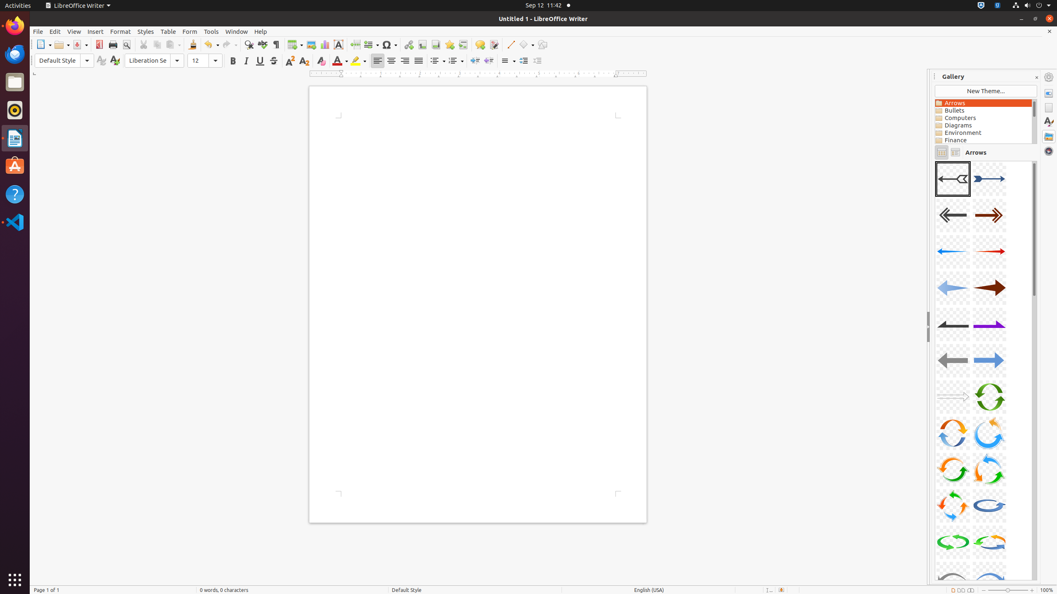 This screenshot has height=594, width=1057. Describe the element at coordinates (953, 469) in the screenshot. I see `A17-CircleArrow` at that location.